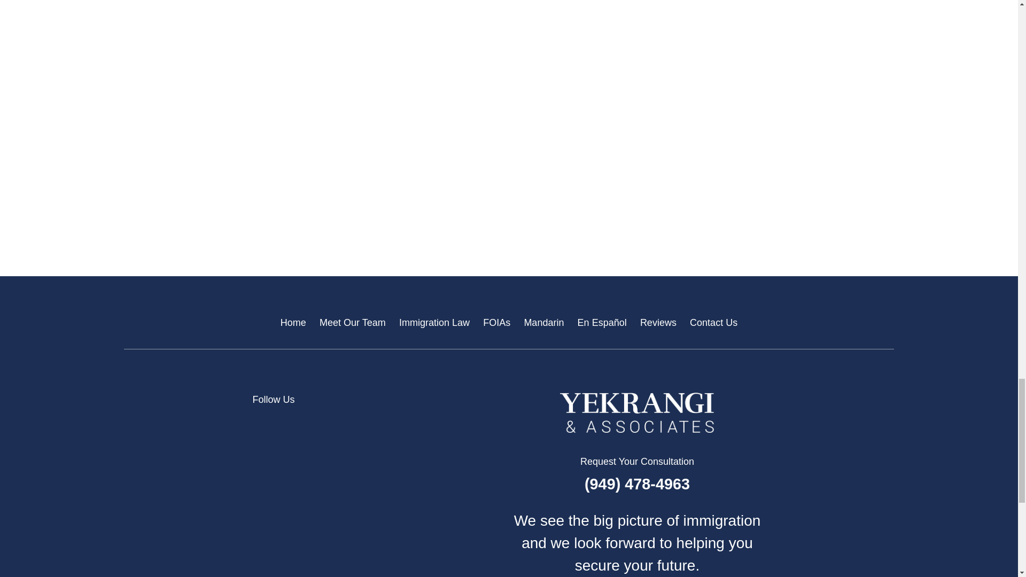 The image size is (1026, 577). Describe the element at coordinates (432, 423) in the screenshot. I see `YouTube` at that location.